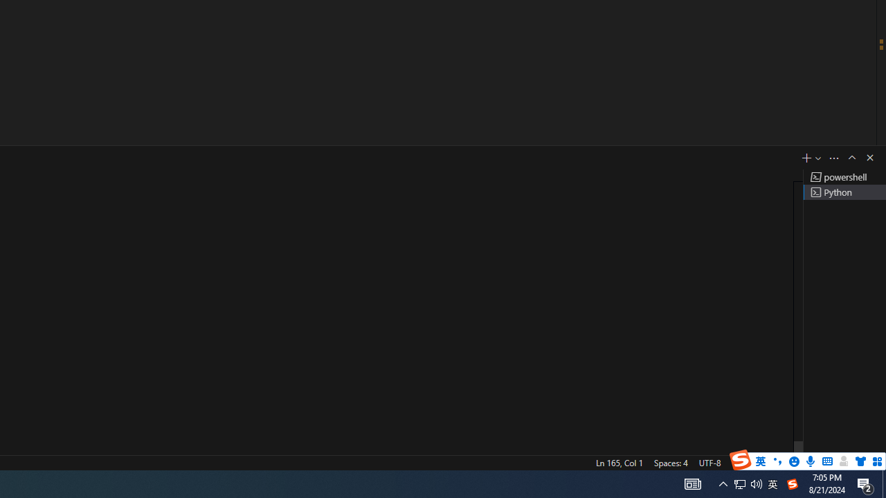  I want to click on Views and More Actions..., so click(834, 158).